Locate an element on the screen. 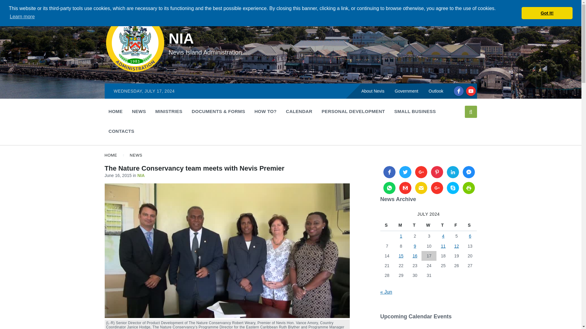  NIA is located at coordinates (181, 38).